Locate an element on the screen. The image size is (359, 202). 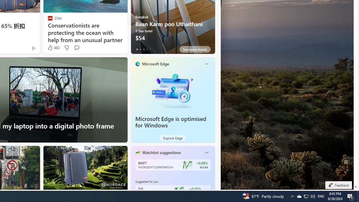
See more hotels is located at coordinates (195, 49).